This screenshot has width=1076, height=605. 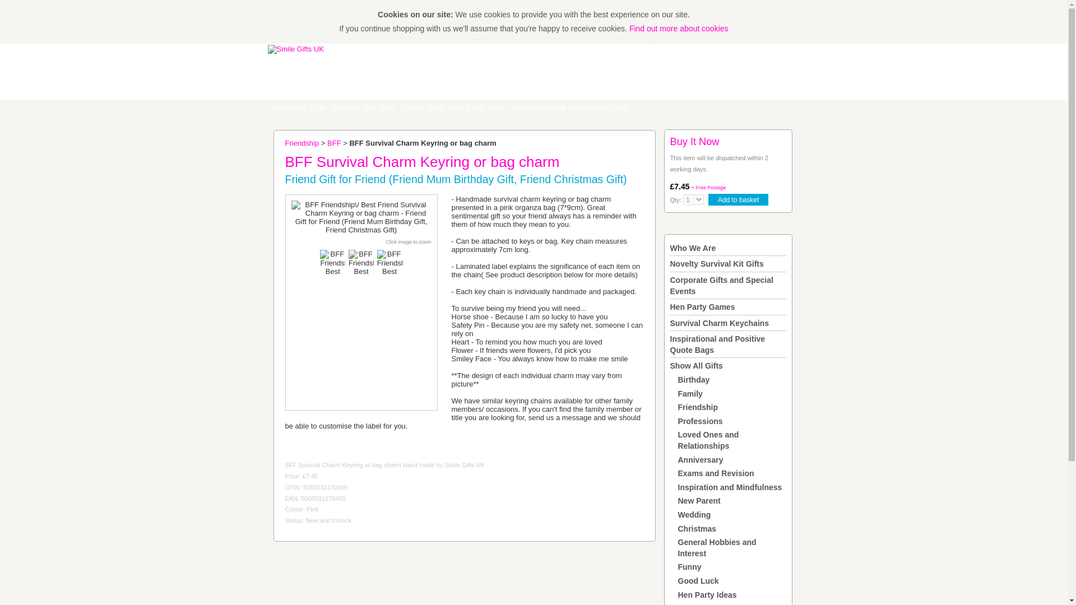 I want to click on Survival Charm Keychains, so click(x=720, y=323).